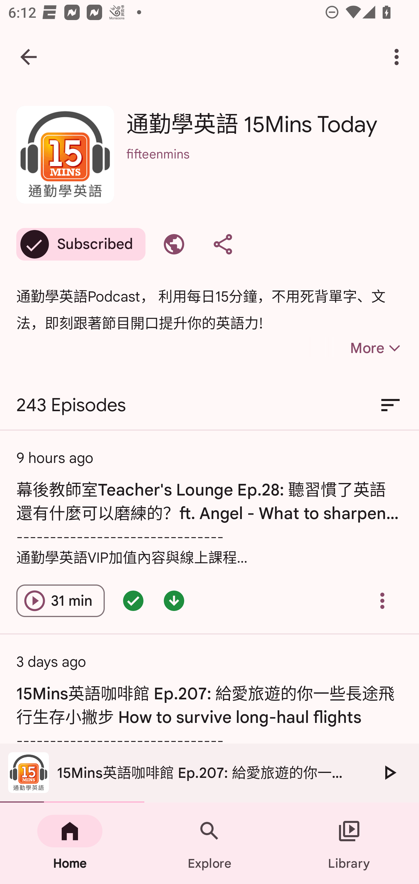  What do you see at coordinates (382, 601) in the screenshot?
I see `Overflow menu` at bounding box center [382, 601].